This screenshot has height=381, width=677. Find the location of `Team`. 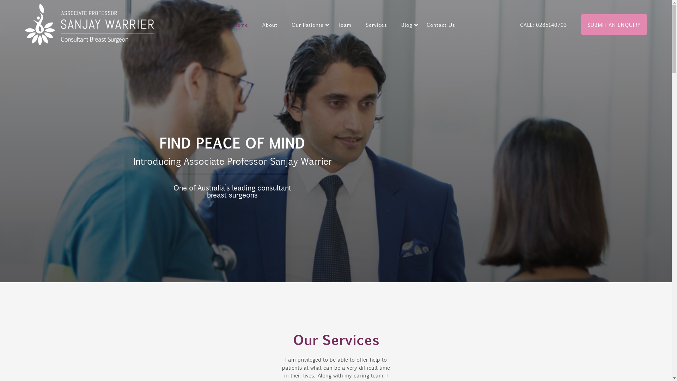

Team is located at coordinates (345, 24).